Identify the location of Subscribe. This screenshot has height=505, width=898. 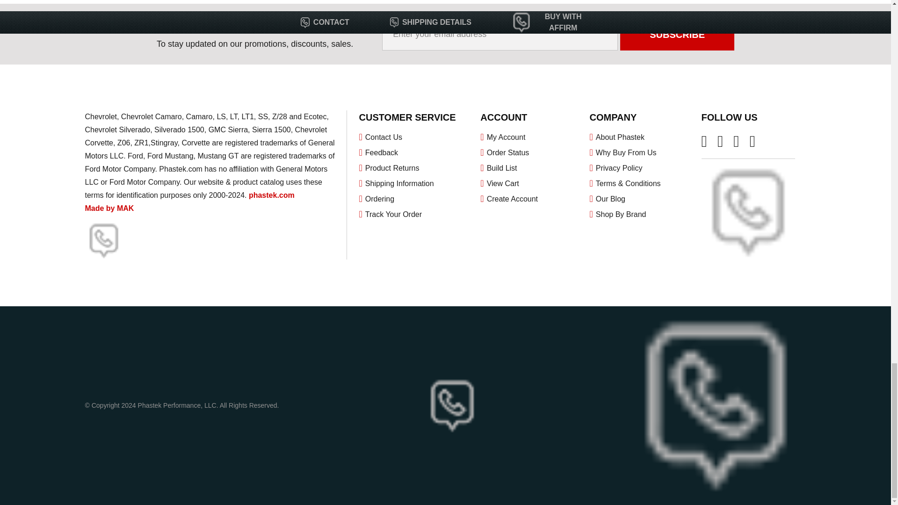
(677, 34).